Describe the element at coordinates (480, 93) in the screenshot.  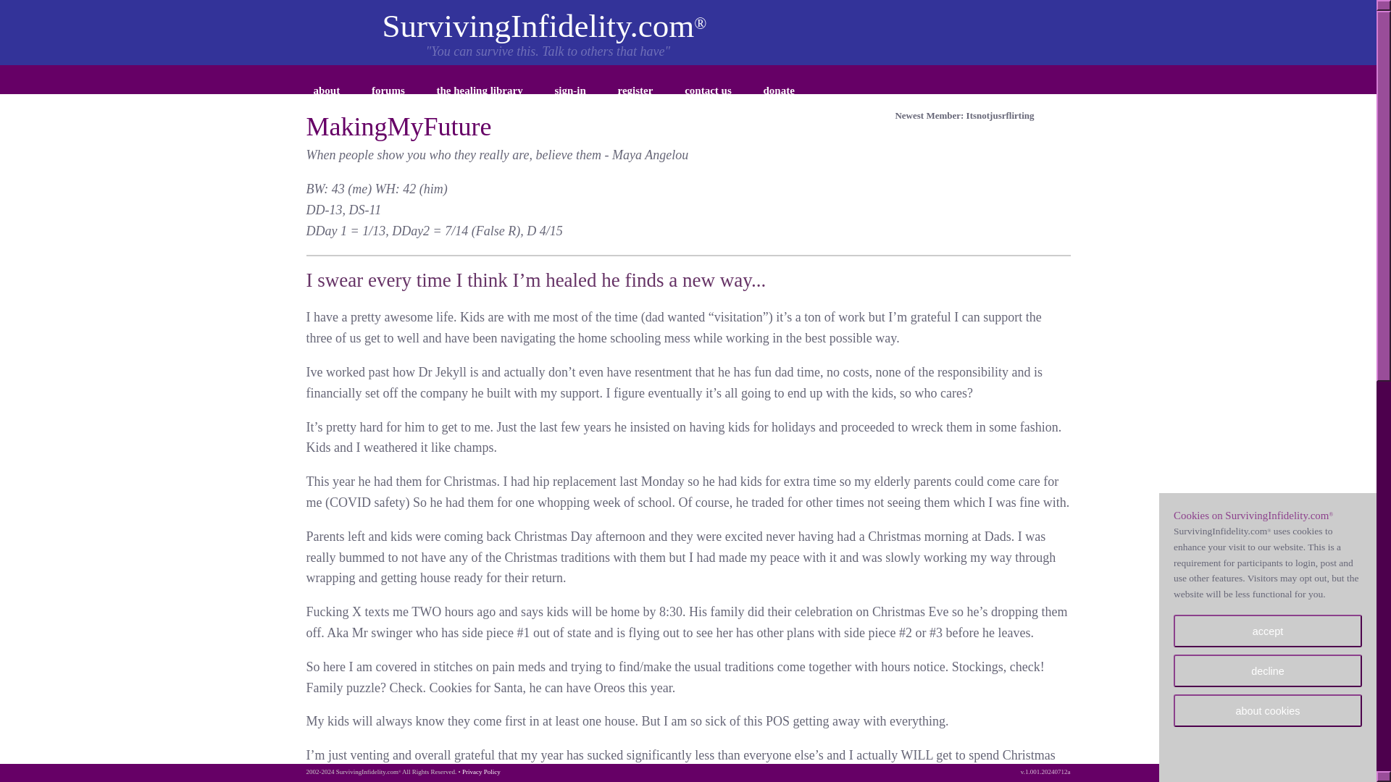
I see `the healing library` at that location.